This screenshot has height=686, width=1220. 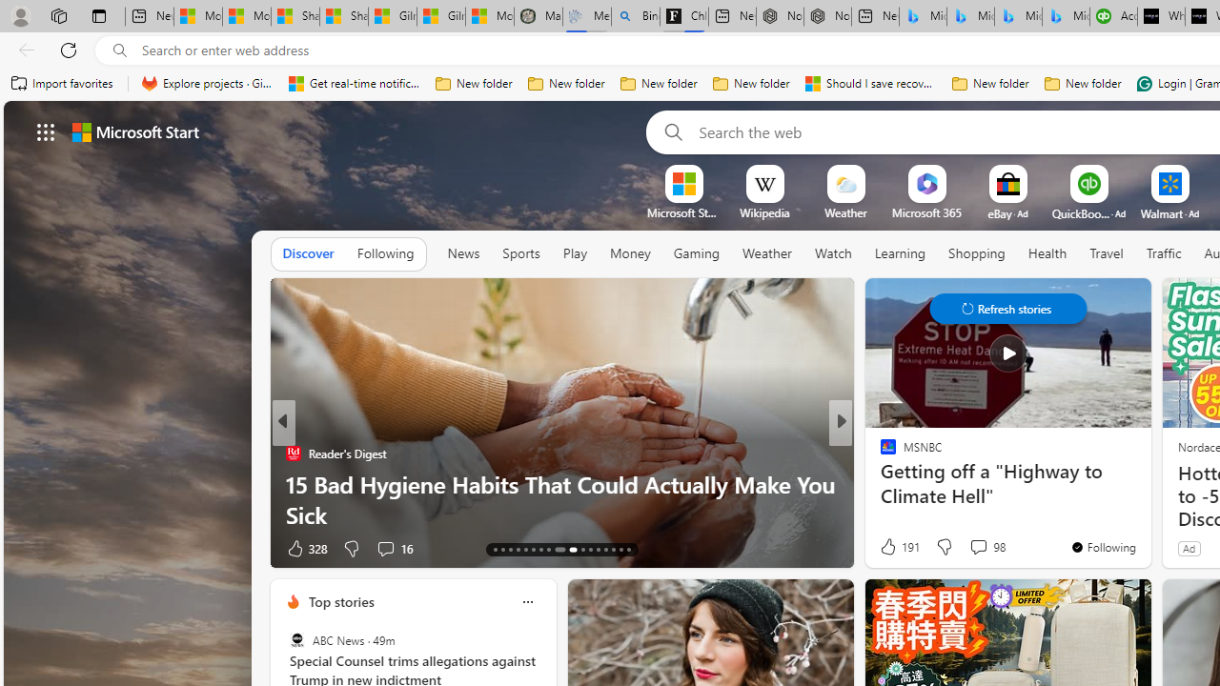 I want to click on Watch, so click(x=833, y=254).